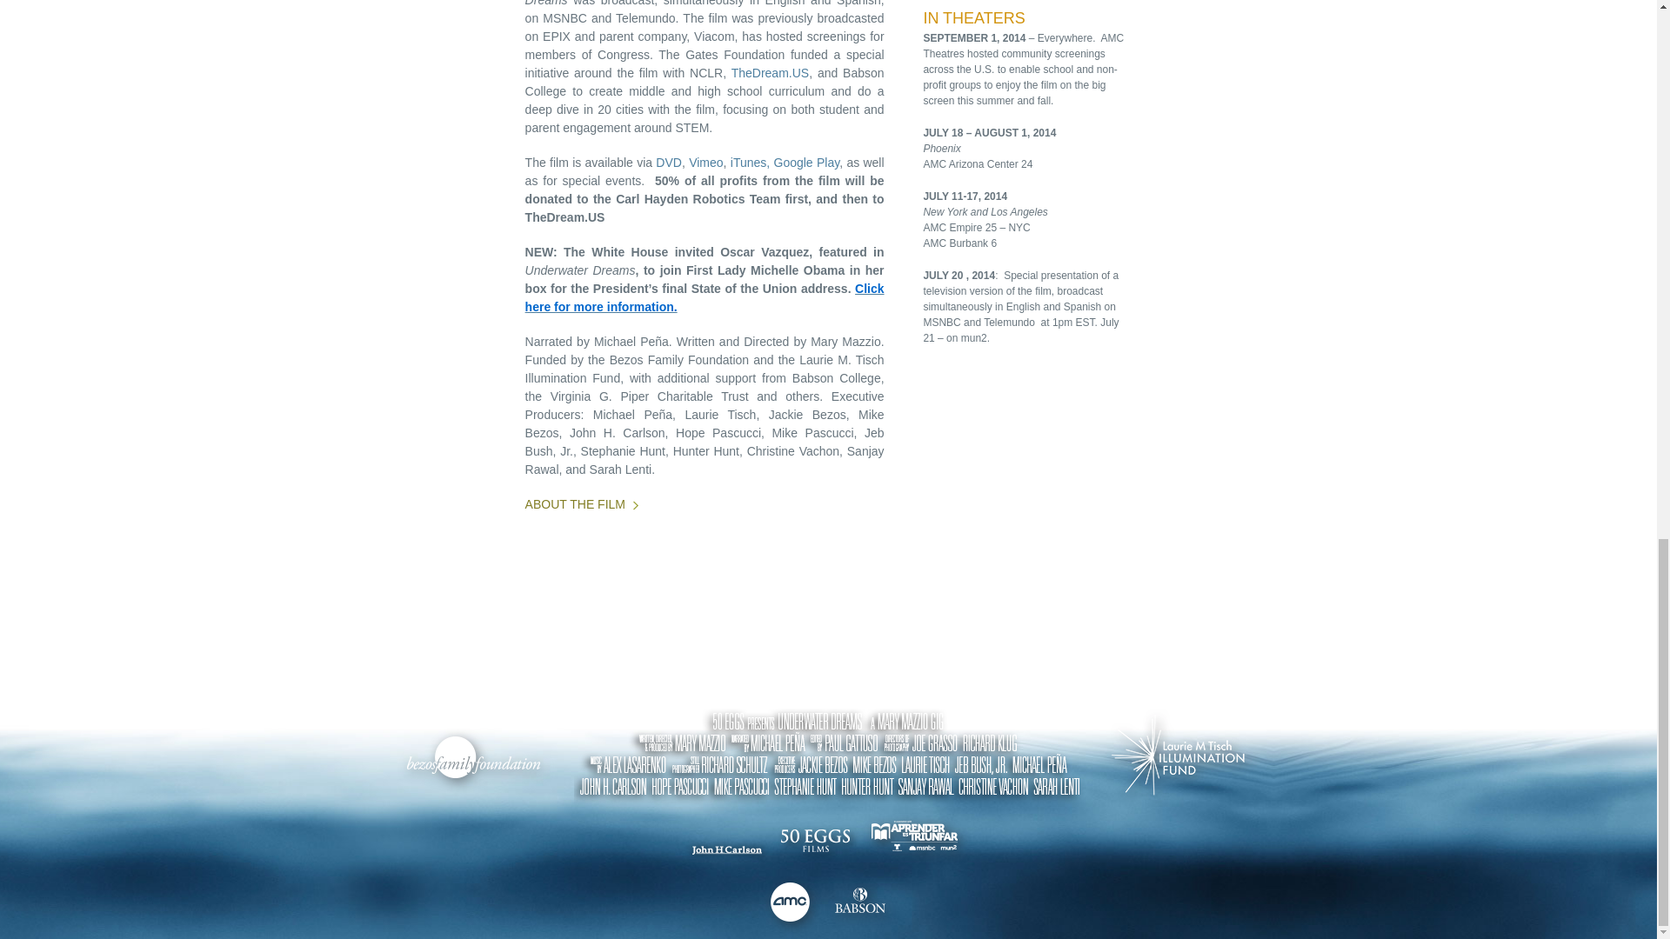 The height and width of the screenshot is (939, 1670). I want to click on Babson College, so click(860, 902).